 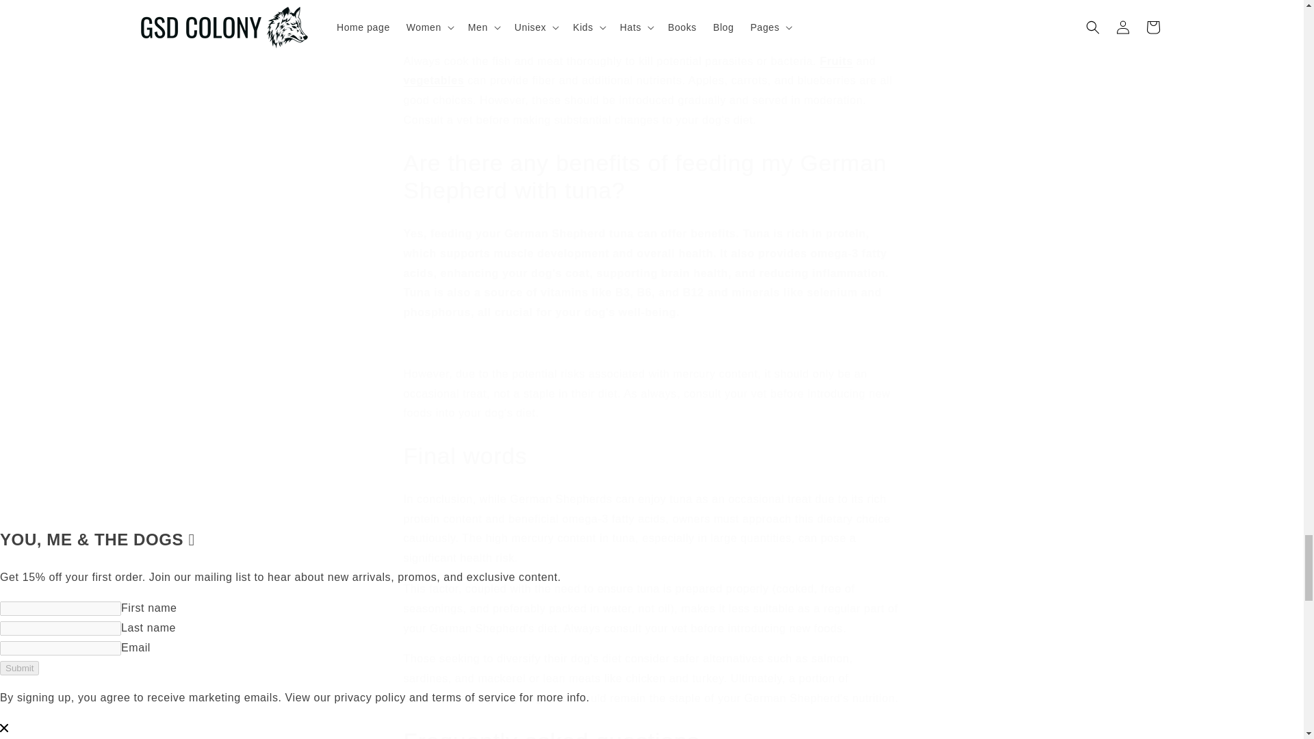 I want to click on What Vegetables Can German Shepherds Eat?, so click(x=434, y=81).